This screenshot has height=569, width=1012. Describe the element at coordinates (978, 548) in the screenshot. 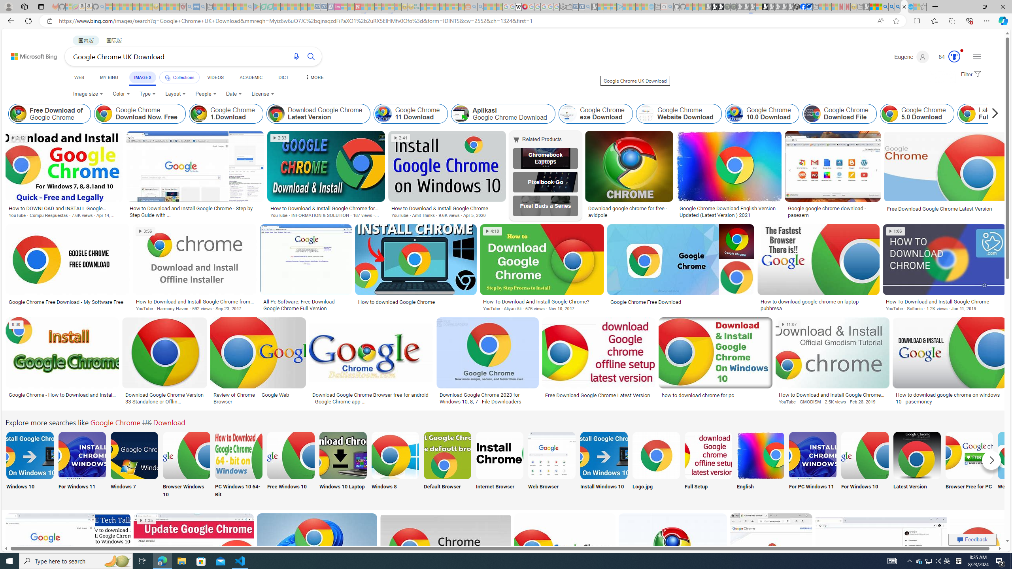

I see `Image result for Google Chrome UK Download` at that location.